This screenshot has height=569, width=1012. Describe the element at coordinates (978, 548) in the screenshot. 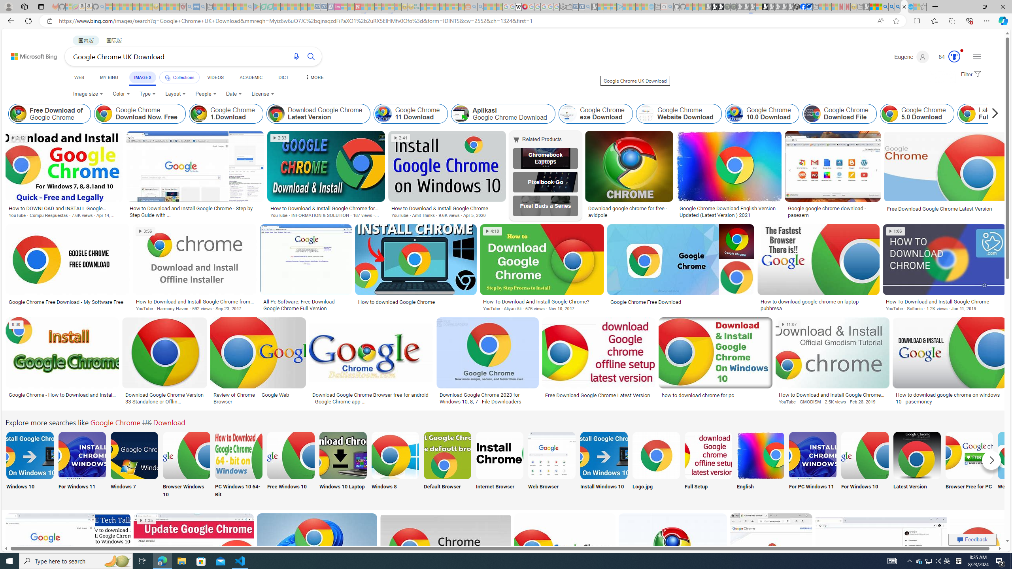

I see `Image result for Google Chrome UK Download` at that location.